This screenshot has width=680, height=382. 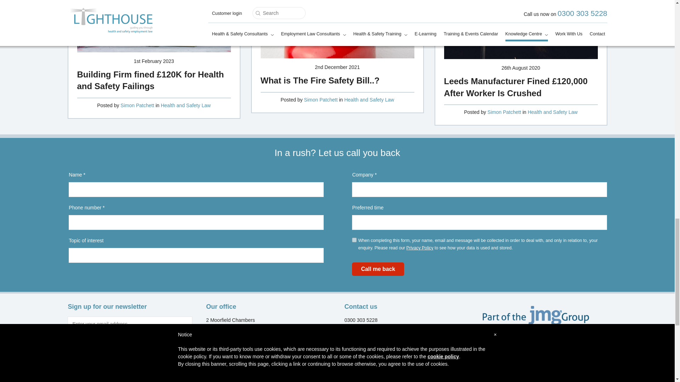 What do you see at coordinates (378, 269) in the screenshot?
I see `Call me back` at bounding box center [378, 269].